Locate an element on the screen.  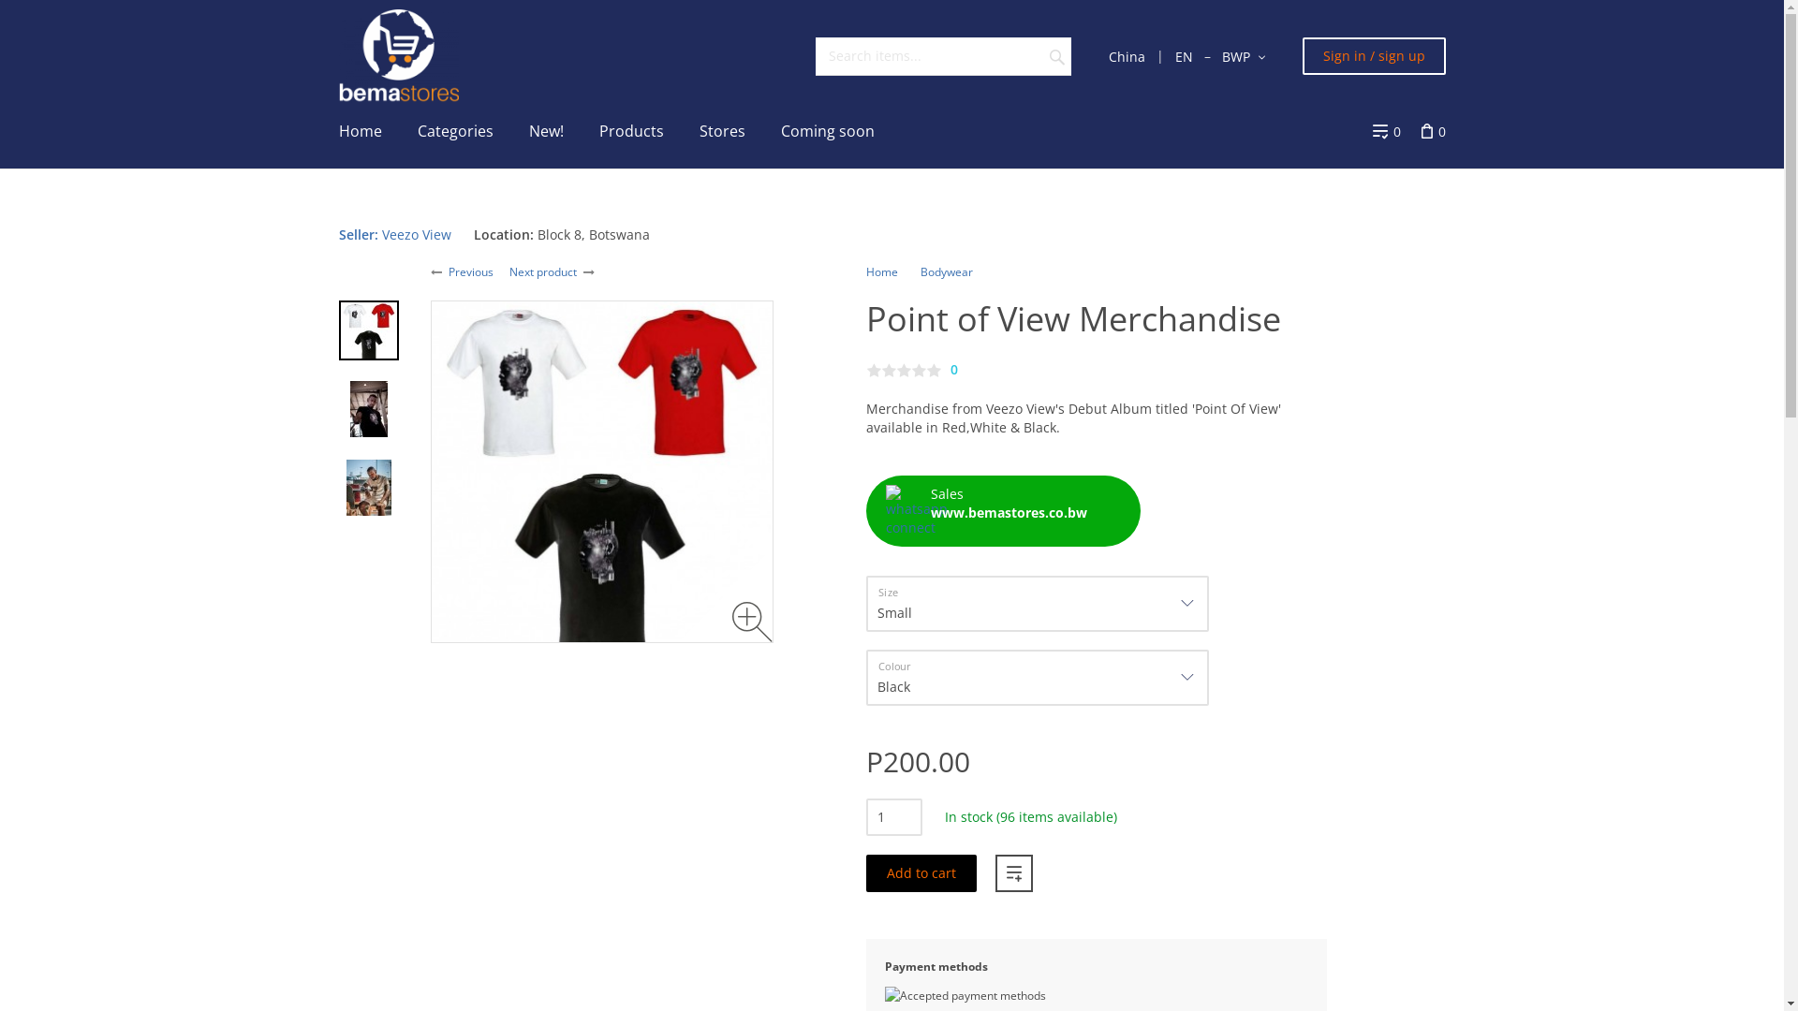
Home is located at coordinates (881, 271).